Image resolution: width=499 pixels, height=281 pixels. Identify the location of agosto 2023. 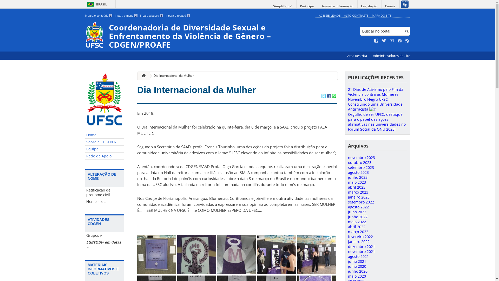
(358, 172).